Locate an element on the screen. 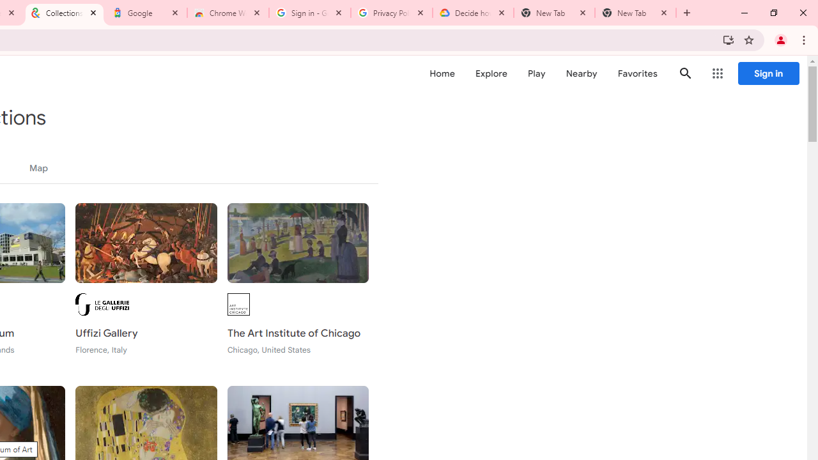 The image size is (818, 460). Chrome Web Store - Color themes by Chrome is located at coordinates (228, 13).